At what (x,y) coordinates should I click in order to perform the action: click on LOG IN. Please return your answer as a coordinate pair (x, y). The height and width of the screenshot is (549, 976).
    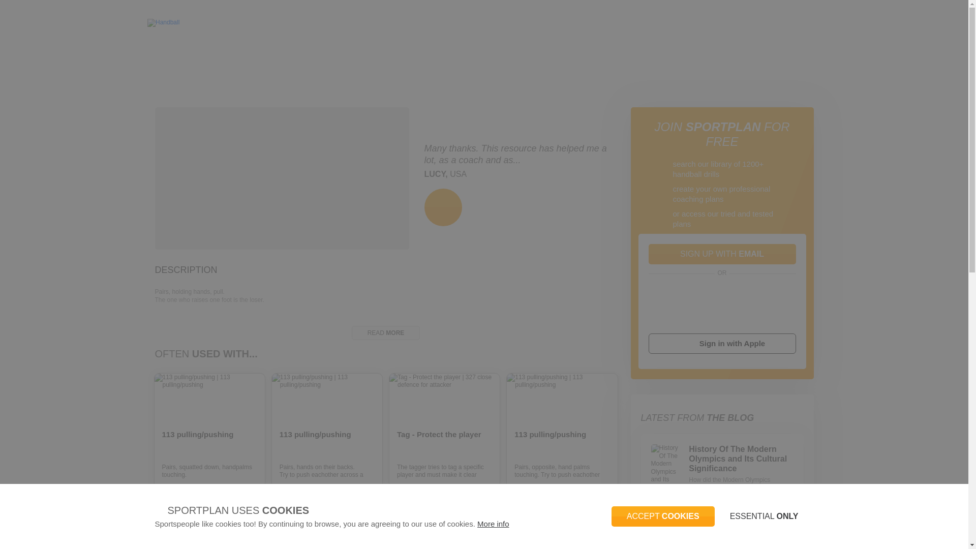
    Looking at the image, I should click on (864, 23).